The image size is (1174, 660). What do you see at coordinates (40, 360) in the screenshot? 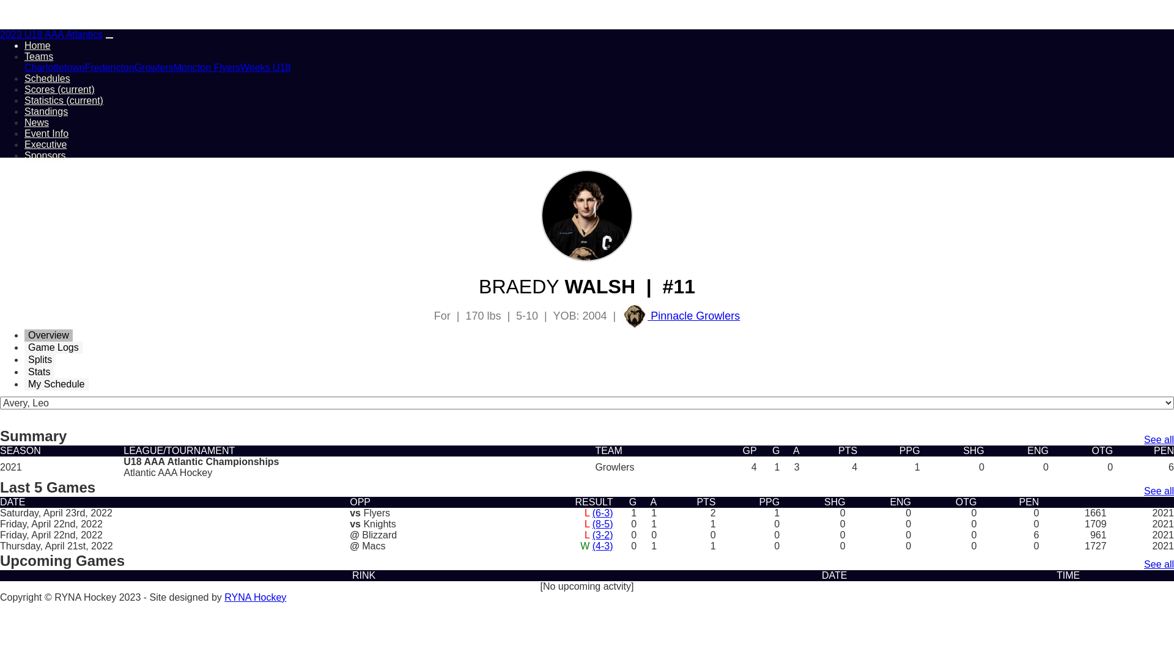
I see `Splits` at bounding box center [40, 360].